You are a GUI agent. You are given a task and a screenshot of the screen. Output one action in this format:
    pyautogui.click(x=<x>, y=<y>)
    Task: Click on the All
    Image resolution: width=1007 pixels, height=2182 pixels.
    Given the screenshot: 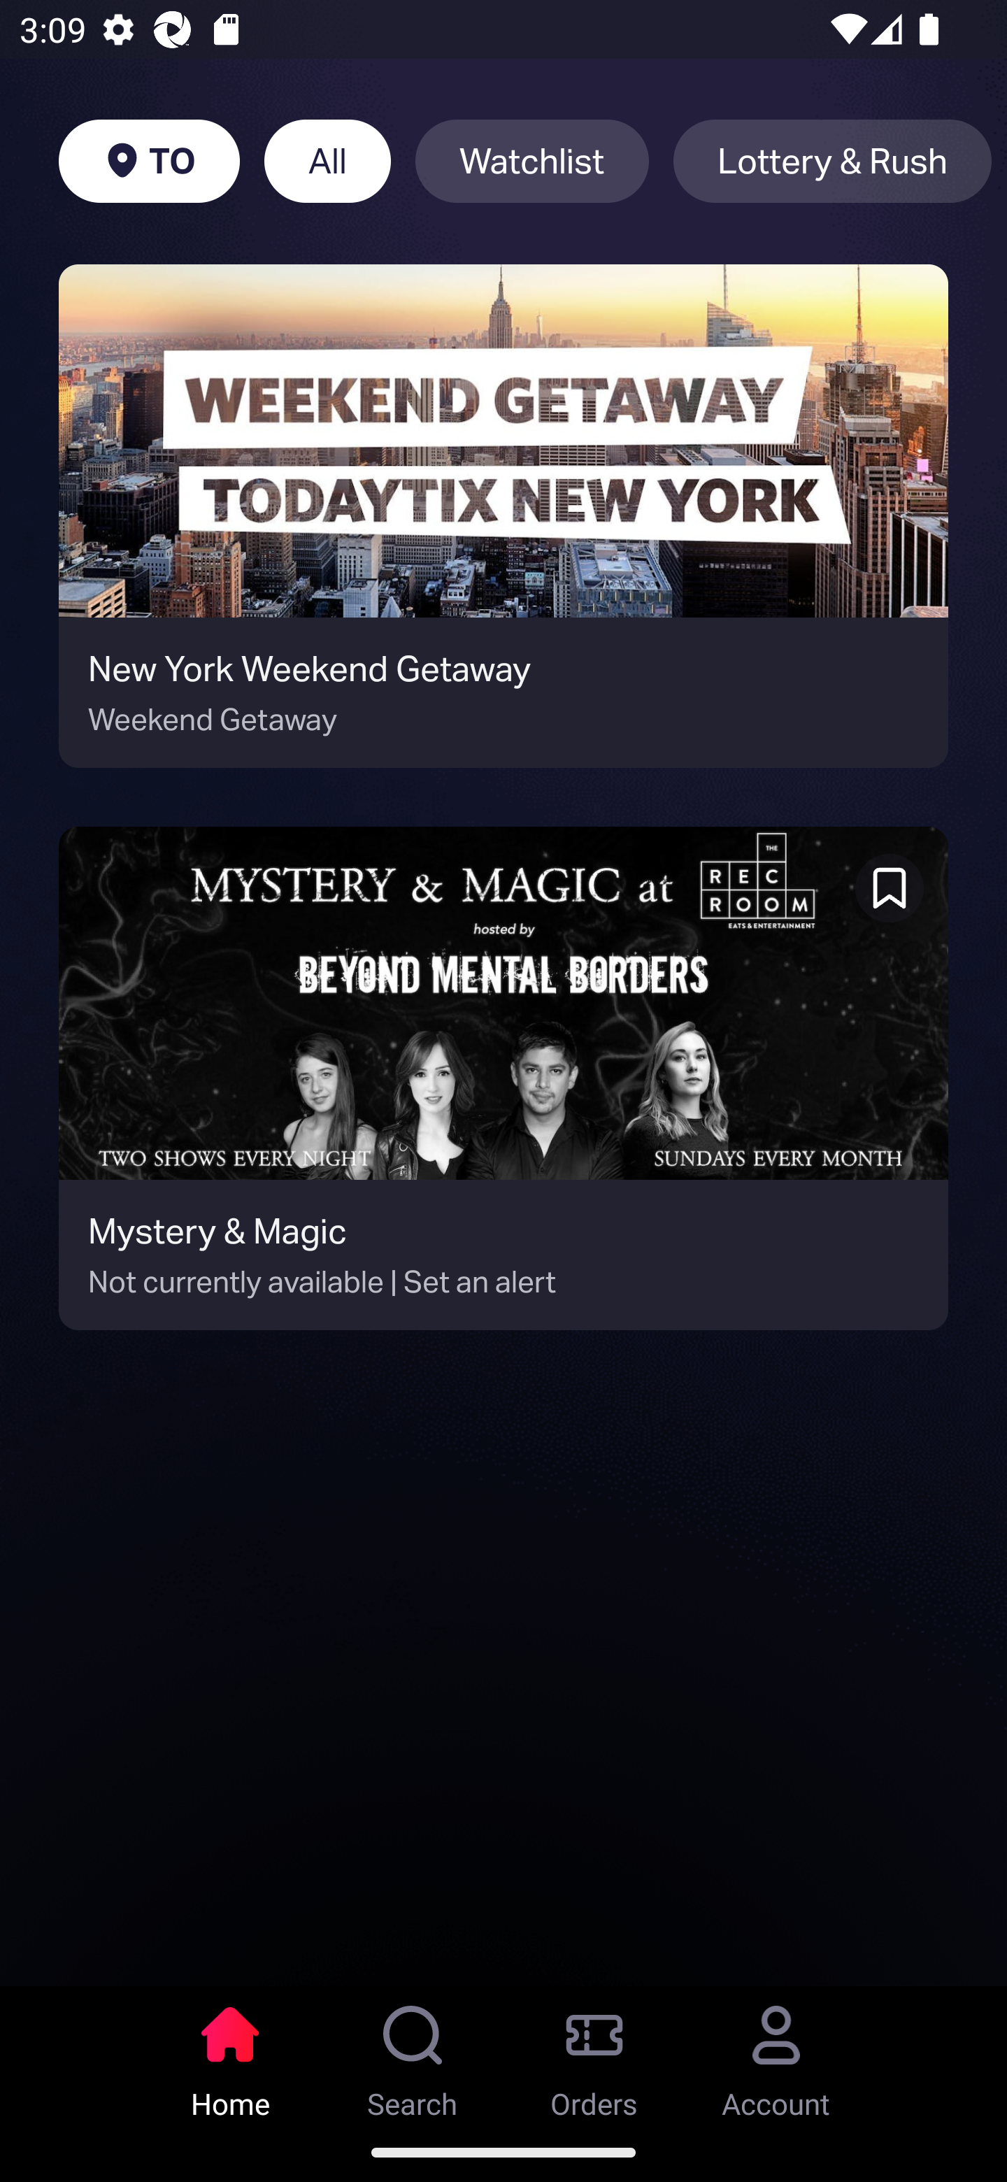 What is the action you would take?
    pyautogui.click(x=327, y=161)
    